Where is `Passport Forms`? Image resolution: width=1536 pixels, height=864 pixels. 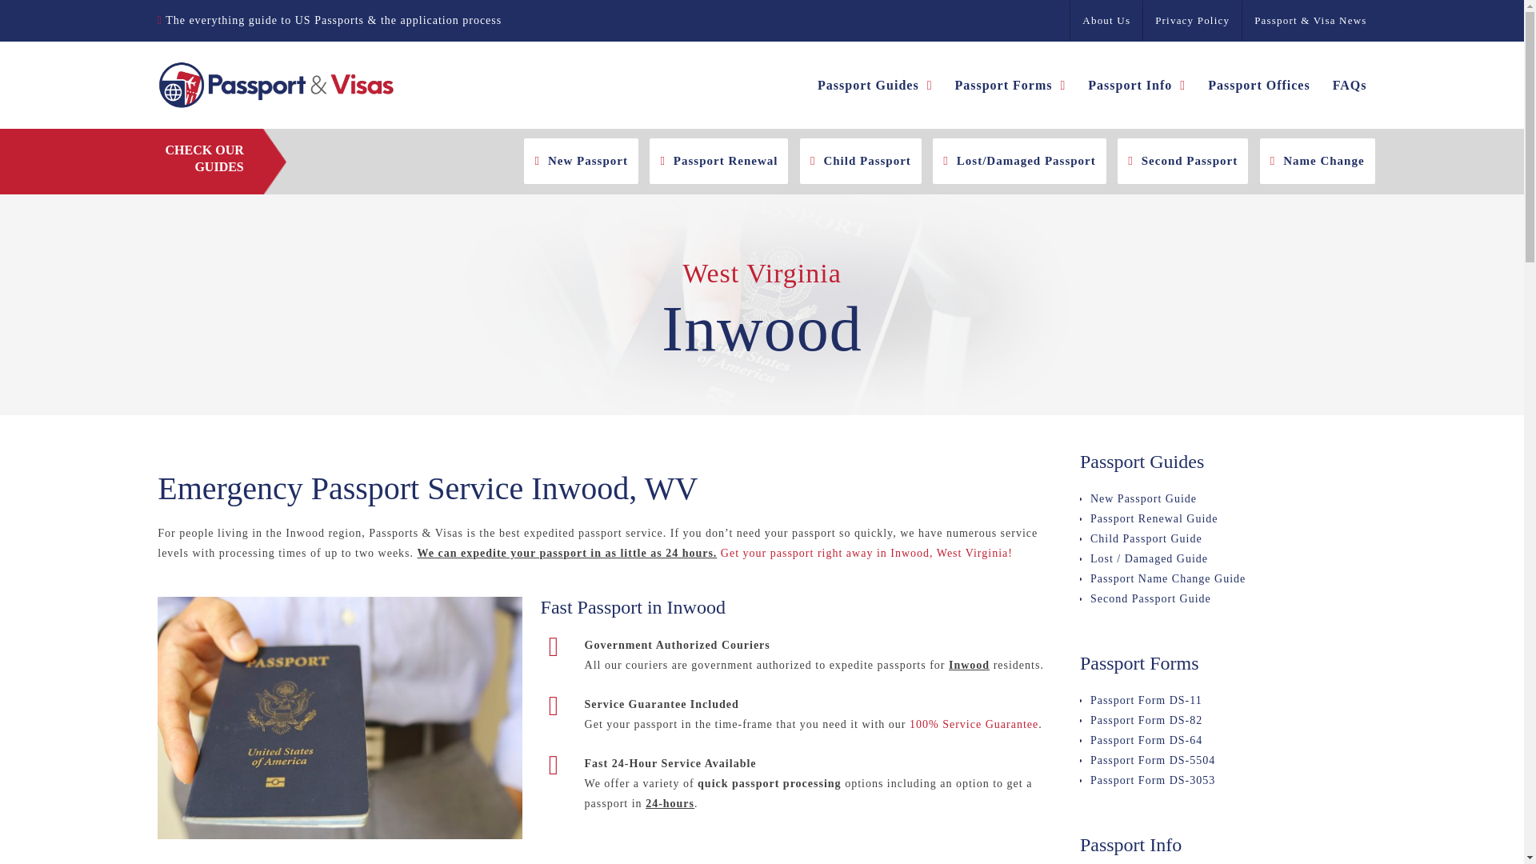 Passport Forms is located at coordinates (1010, 85).